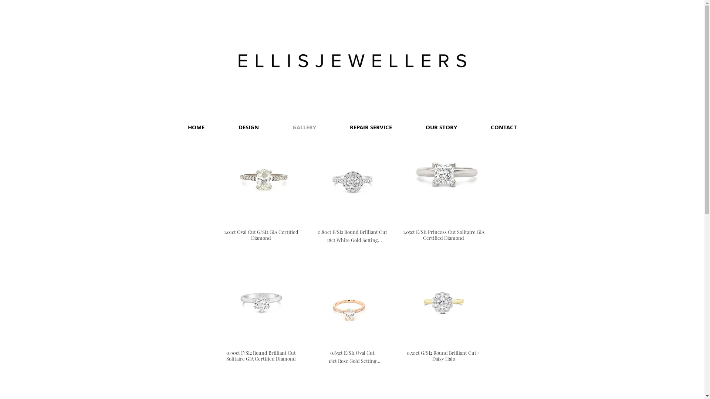 Image resolution: width=710 pixels, height=399 pixels. I want to click on HOME, so click(196, 127).